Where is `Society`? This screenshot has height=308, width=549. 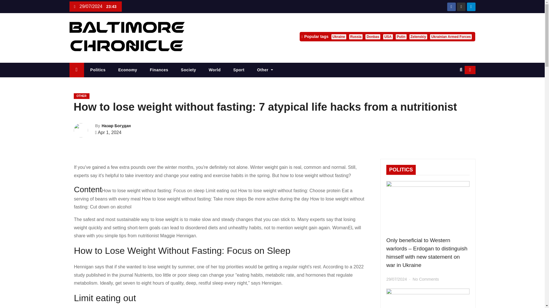 Society is located at coordinates (188, 70).